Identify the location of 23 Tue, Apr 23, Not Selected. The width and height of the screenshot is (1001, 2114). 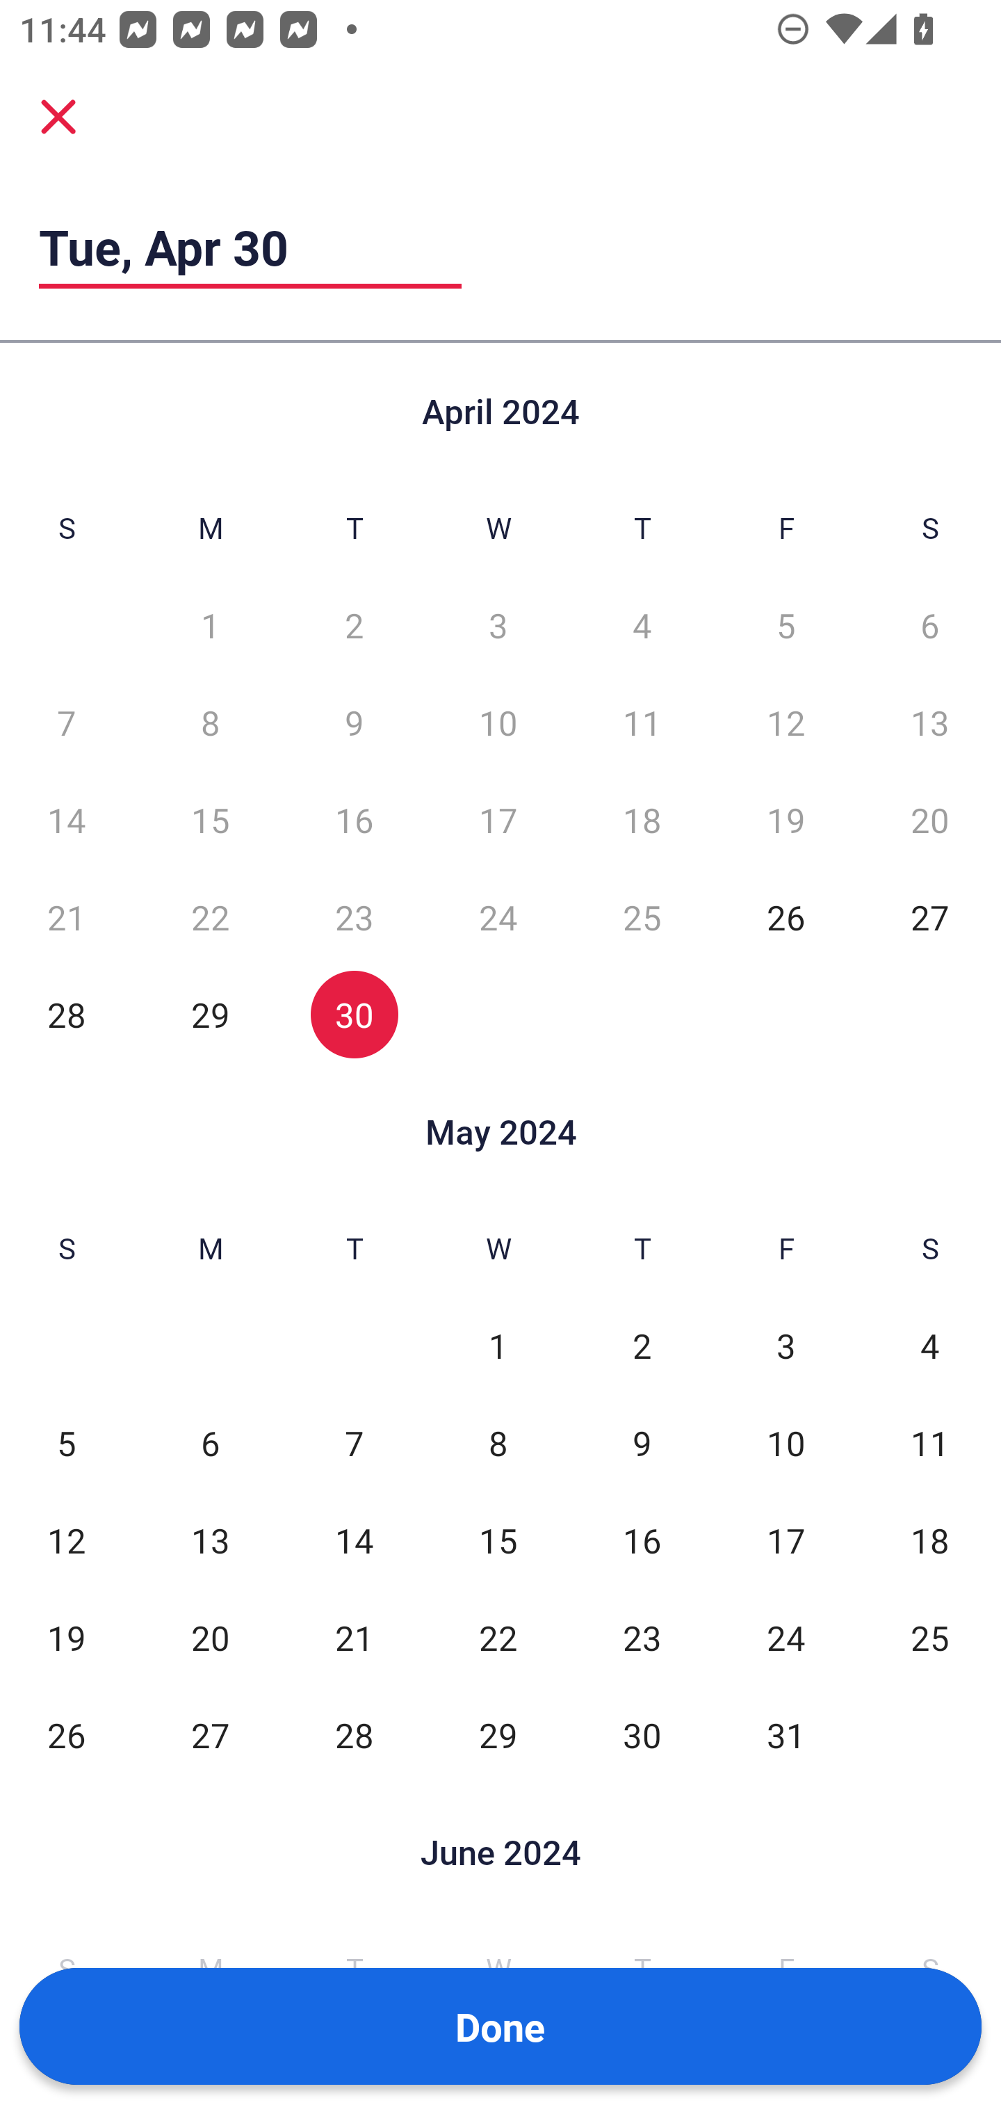
(355, 917).